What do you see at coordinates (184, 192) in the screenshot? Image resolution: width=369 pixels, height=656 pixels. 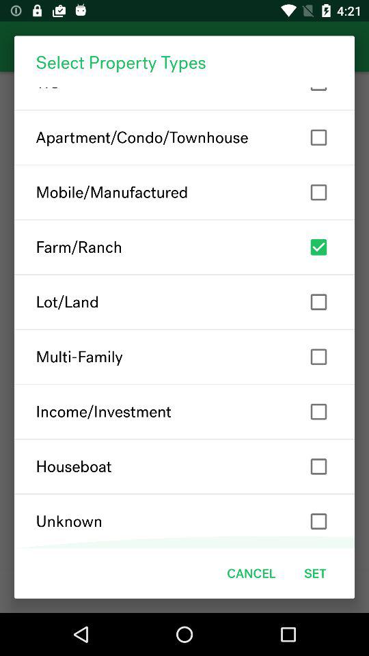 I see `choose the mobile/manufactured item` at bounding box center [184, 192].